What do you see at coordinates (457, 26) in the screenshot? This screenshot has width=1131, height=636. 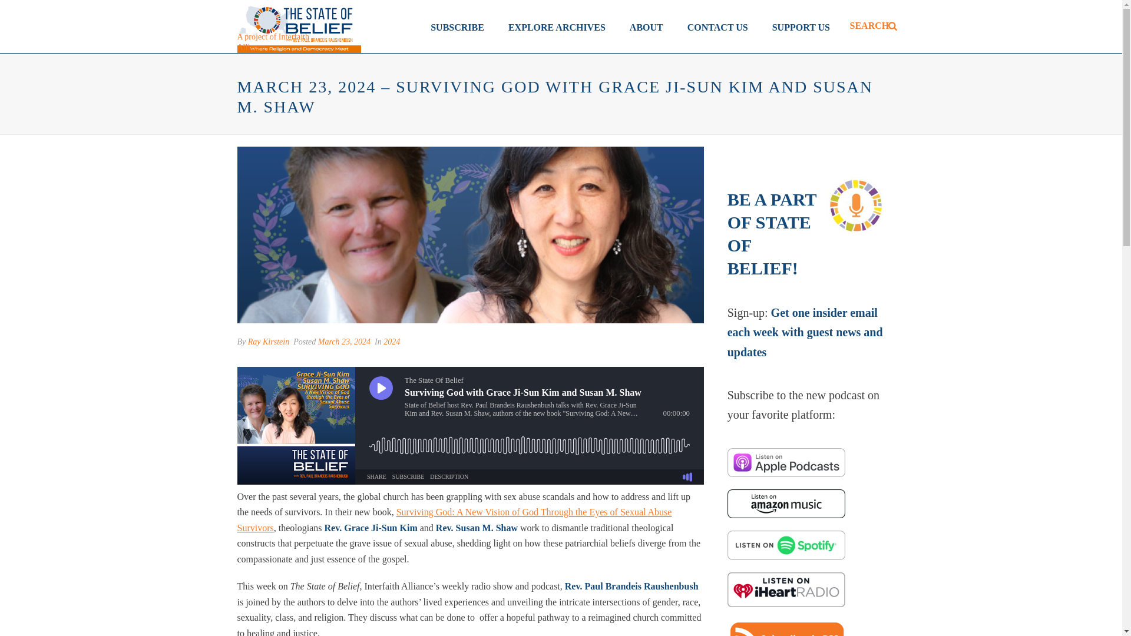 I see `SUBSCRIBE` at bounding box center [457, 26].